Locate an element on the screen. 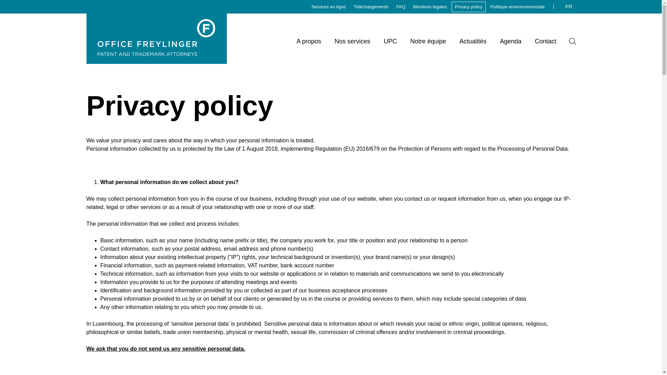  Nos services is located at coordinates (352, 41).